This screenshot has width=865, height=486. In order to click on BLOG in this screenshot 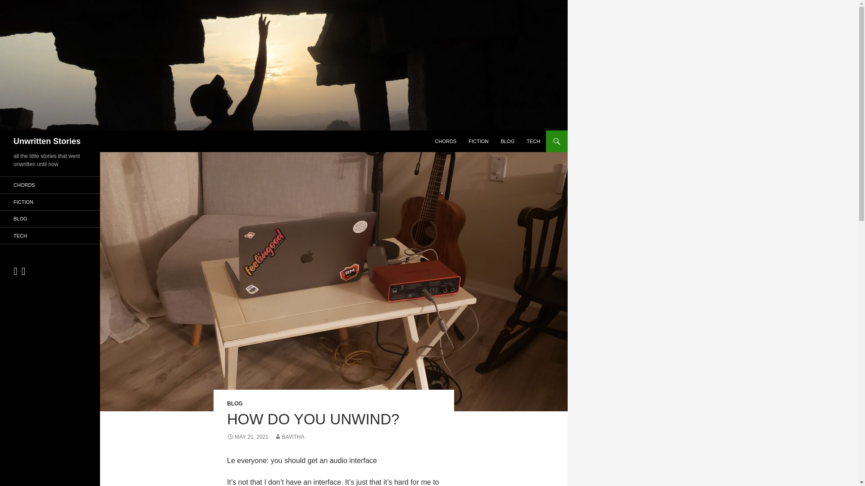, I will do `click(235, 403)`.